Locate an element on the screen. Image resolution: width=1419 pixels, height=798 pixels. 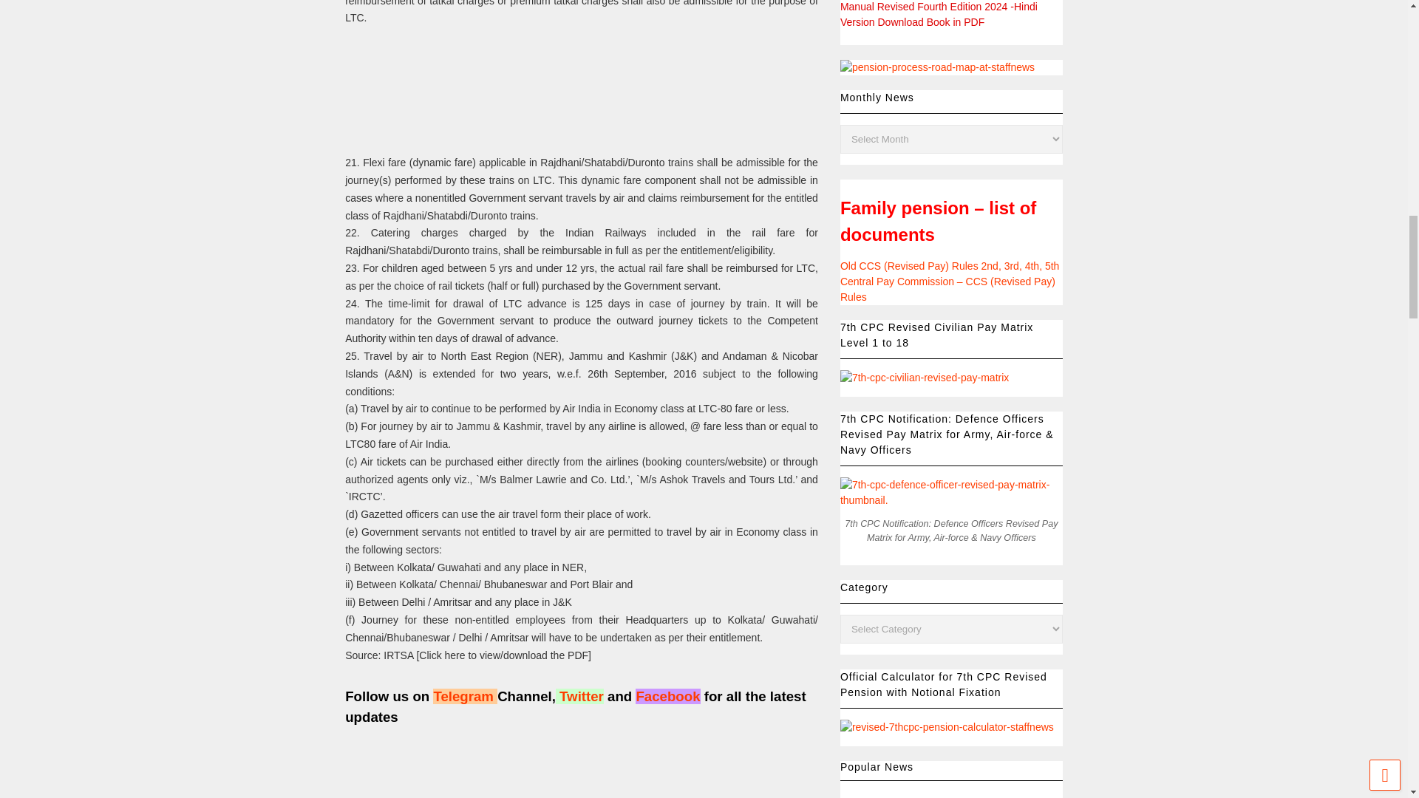
Subscribe on Telegram is located at coordinates (463, 696).